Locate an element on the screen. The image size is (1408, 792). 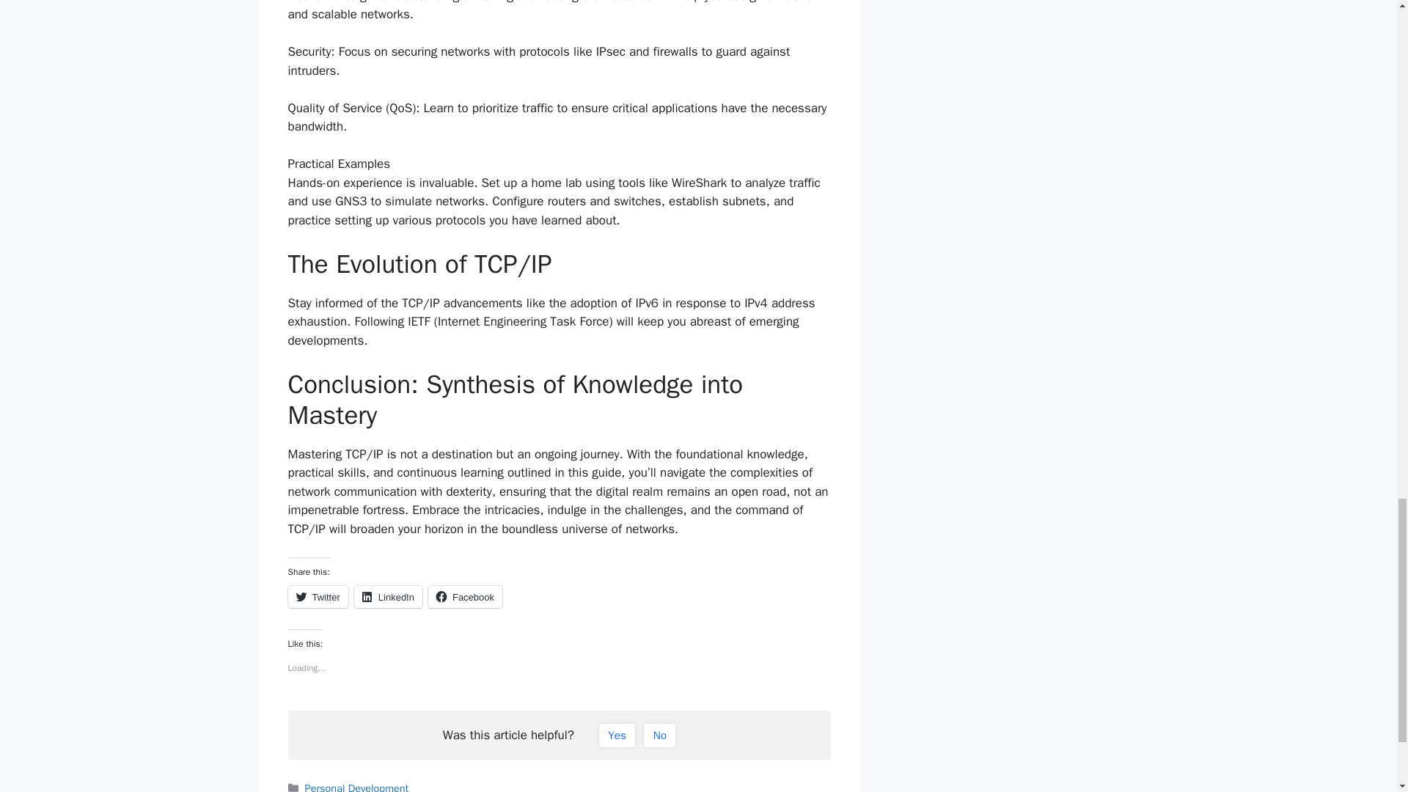
Facebook is located at coordinates (465, 597).